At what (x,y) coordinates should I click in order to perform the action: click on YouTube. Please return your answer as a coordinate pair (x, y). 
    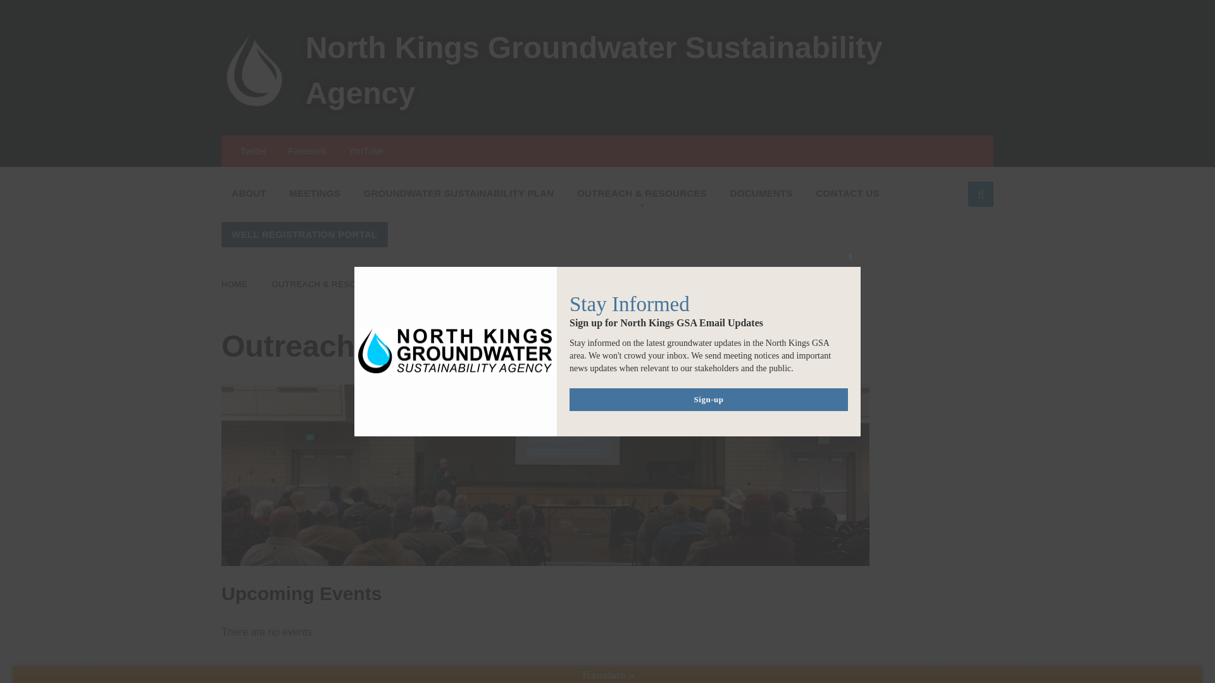
    Looking at the image, I should click on (364, 151).